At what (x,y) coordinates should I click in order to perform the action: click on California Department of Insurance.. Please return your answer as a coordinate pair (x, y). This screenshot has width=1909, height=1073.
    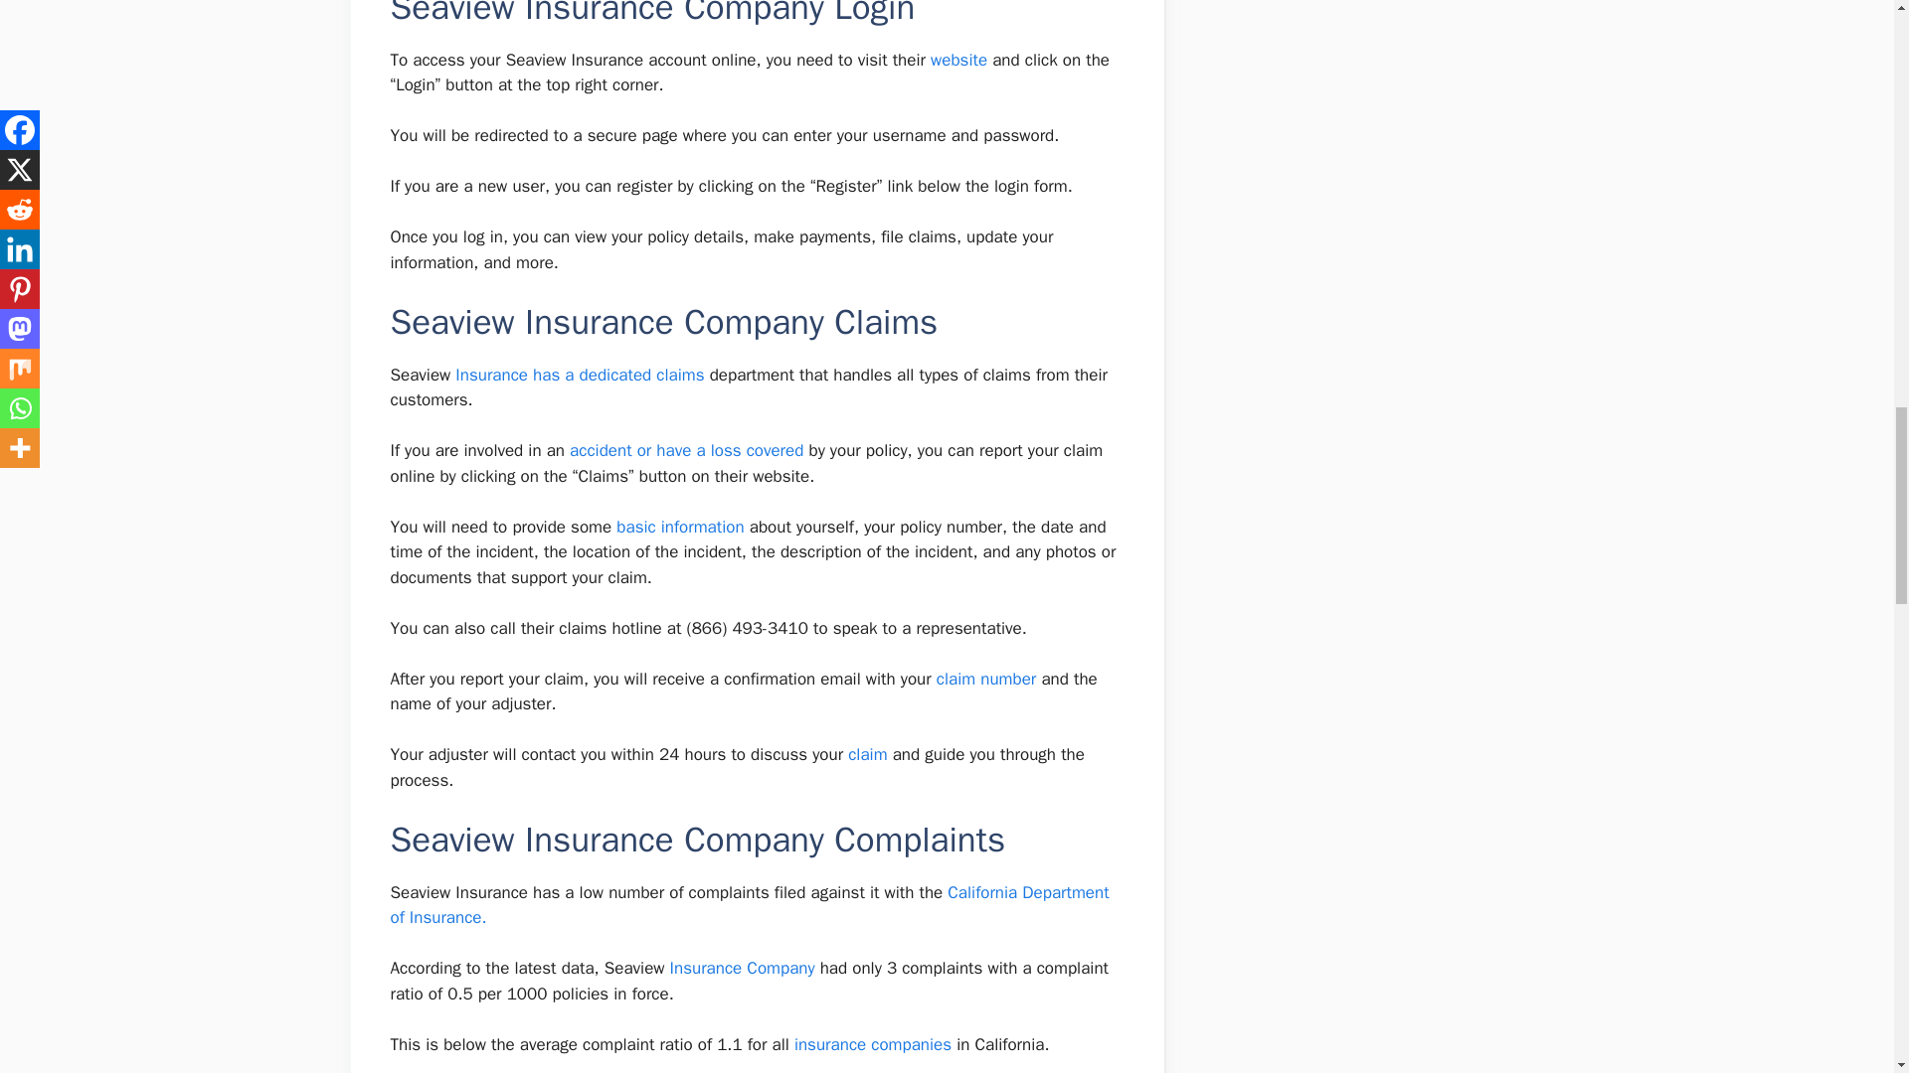
    Looking at the image, I should click on (749, 905).